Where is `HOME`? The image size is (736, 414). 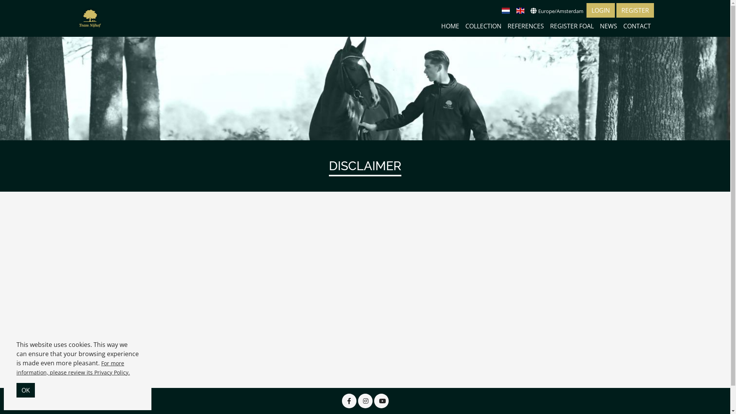
HOME is located at coordinates (450, 26).